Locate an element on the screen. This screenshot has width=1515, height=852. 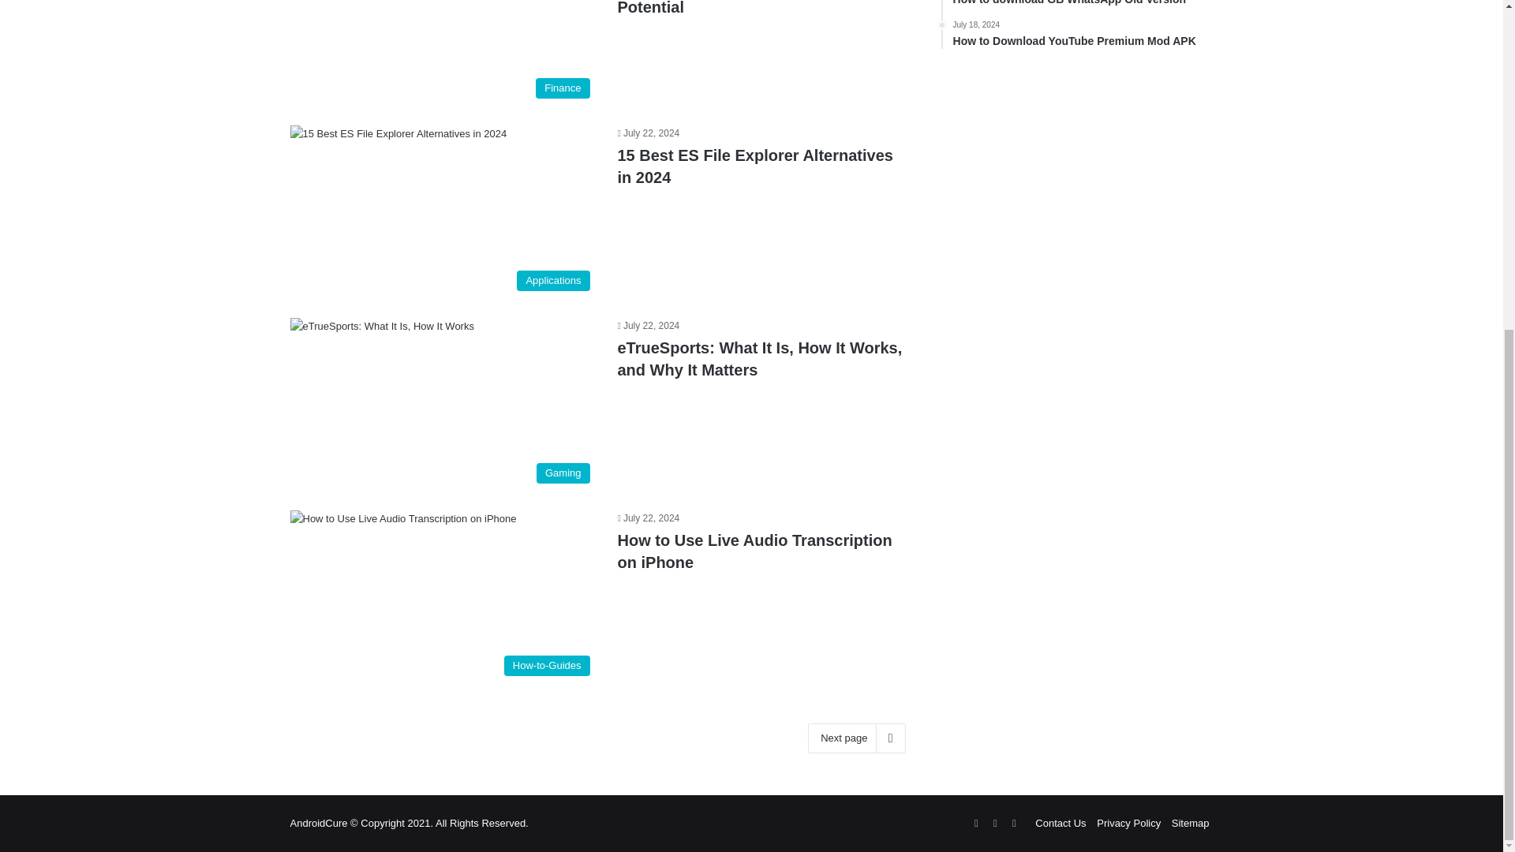
How-to-Guides is located at coordinates (444, 596).